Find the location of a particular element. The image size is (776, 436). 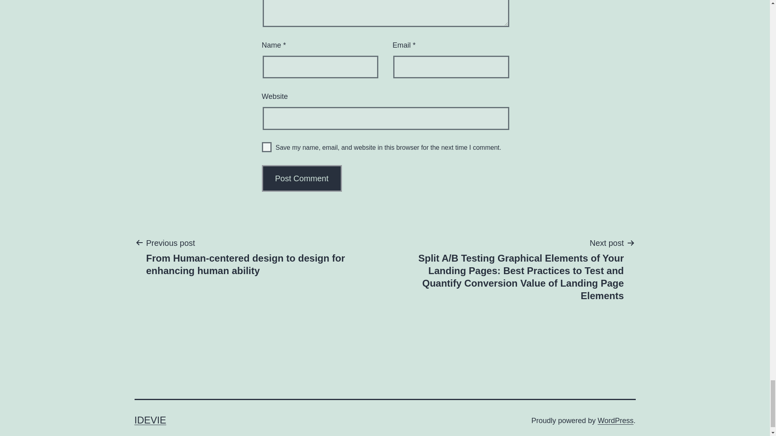

yes is located at coordinates (267, 147).